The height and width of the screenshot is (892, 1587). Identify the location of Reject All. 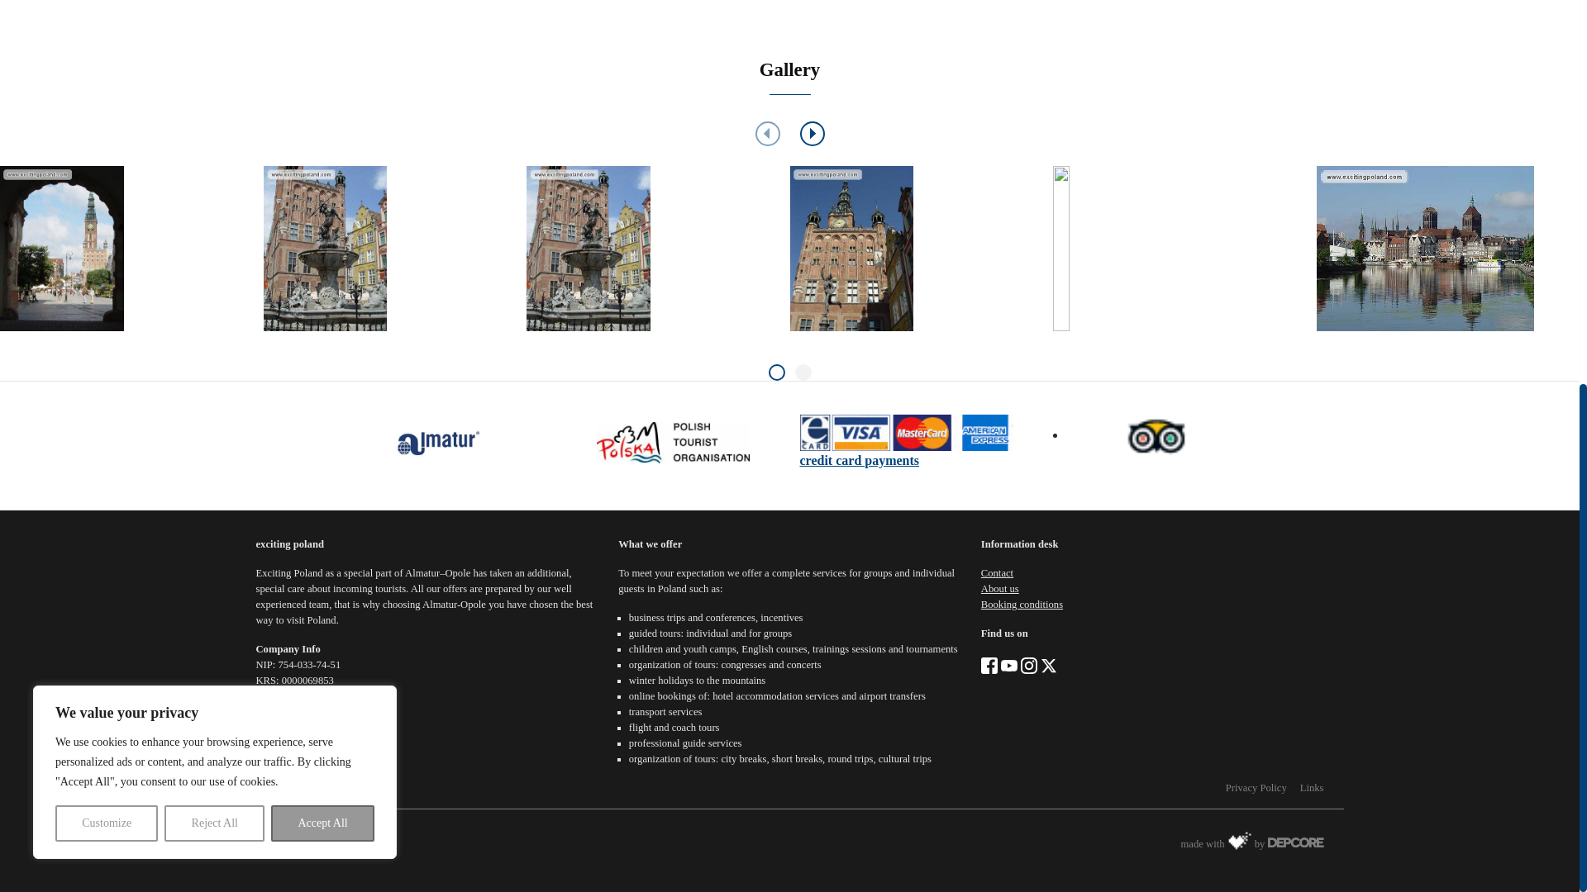
(215, 147).